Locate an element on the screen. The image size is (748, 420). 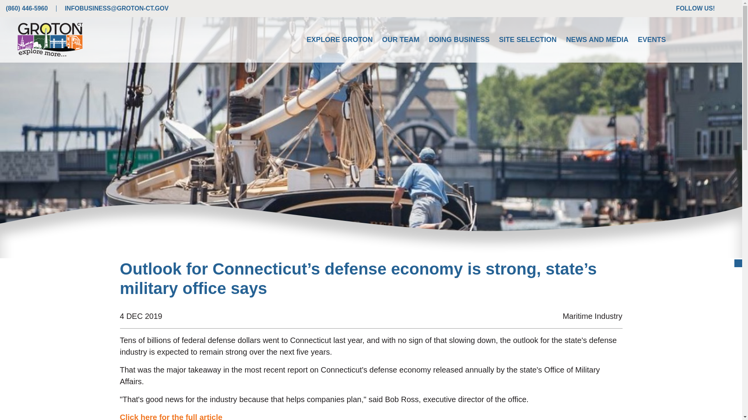
EXPLORE GROTON is located at coordinates (340, 40).